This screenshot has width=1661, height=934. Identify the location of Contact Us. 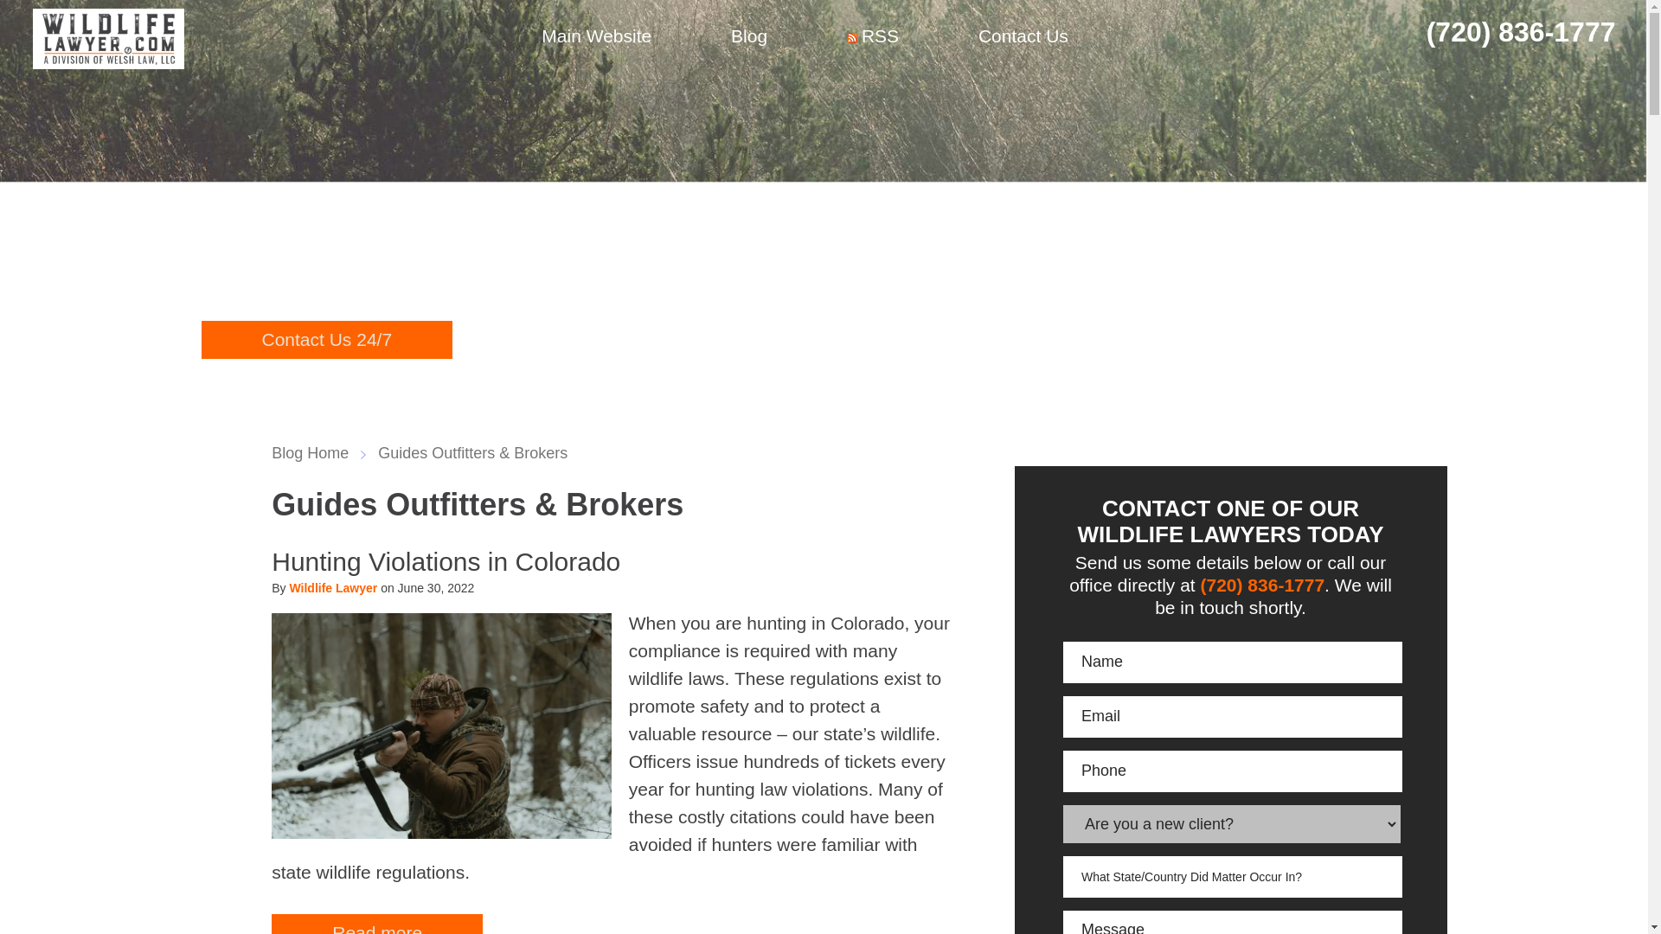
(1023, 38).